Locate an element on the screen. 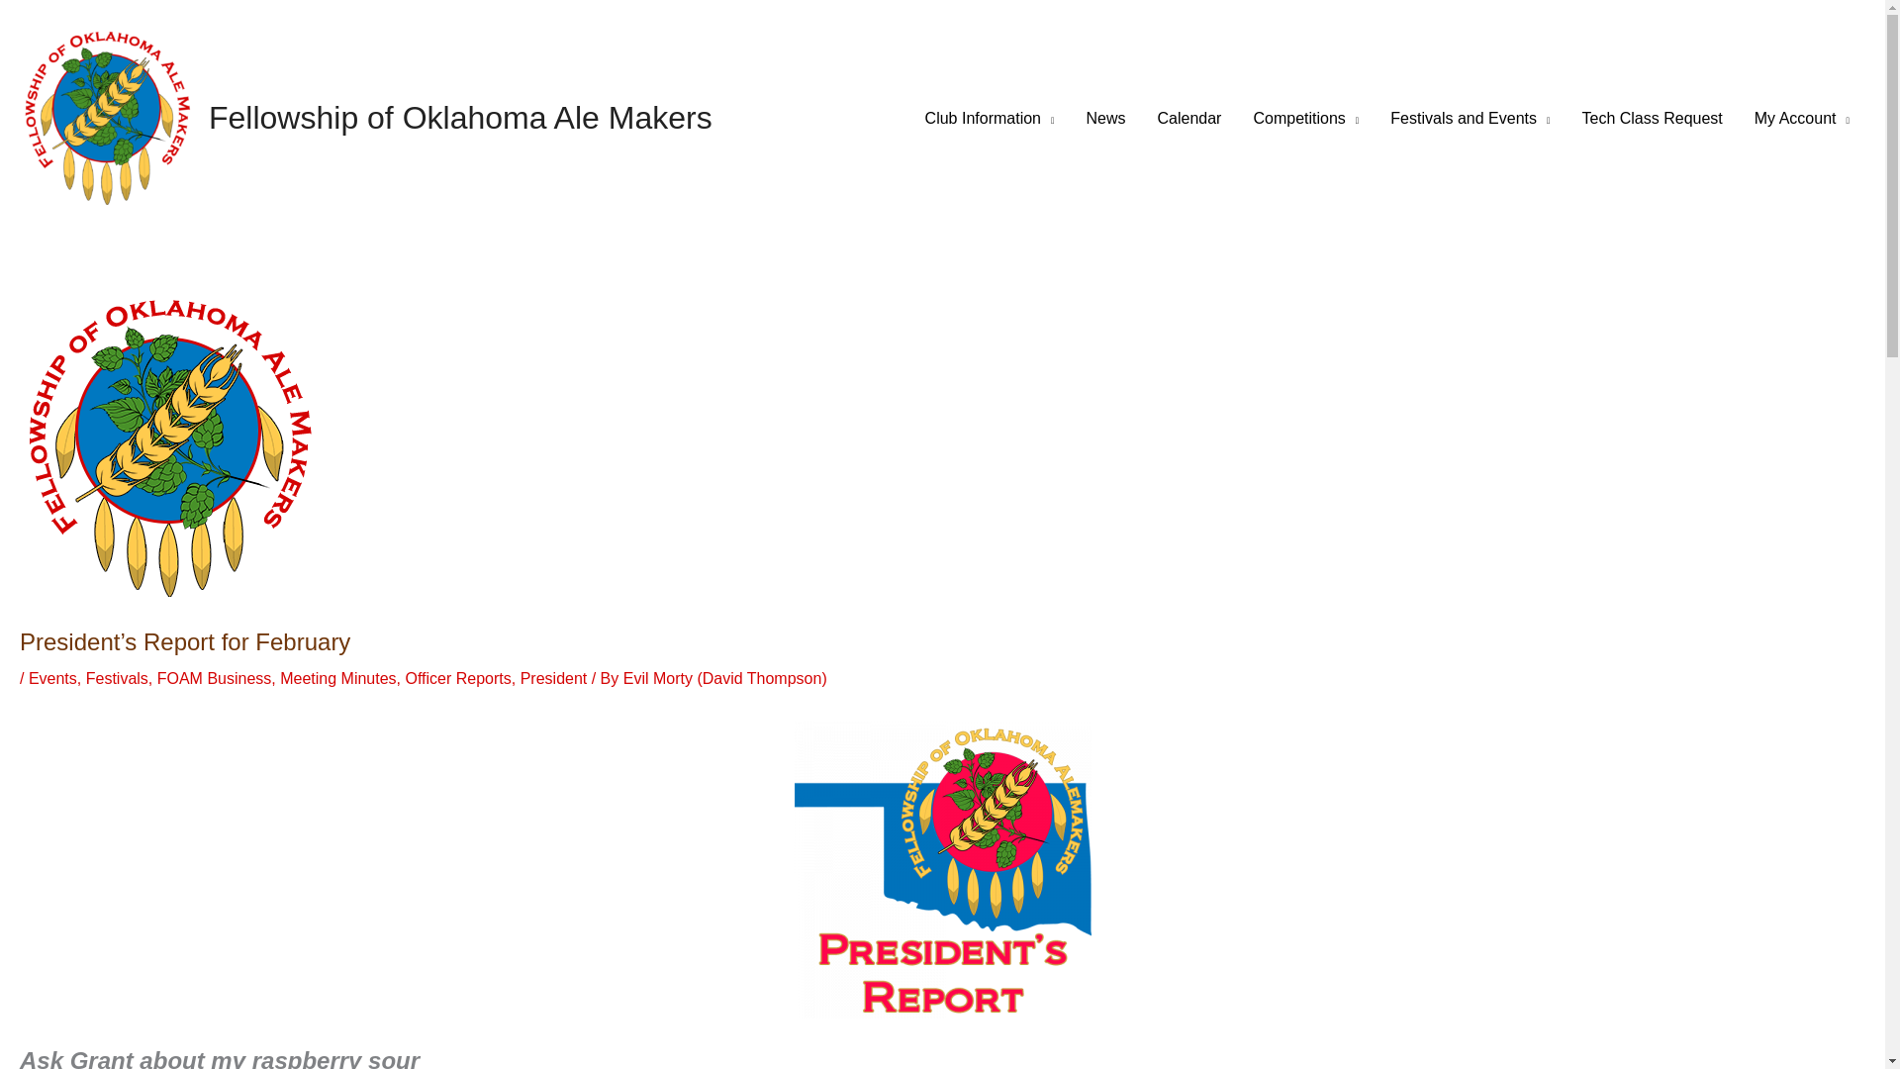 This screenshot has width=1900, height=1069. Fellowship of Oklahoma Ale Makers is located at coordinates (461, 118).